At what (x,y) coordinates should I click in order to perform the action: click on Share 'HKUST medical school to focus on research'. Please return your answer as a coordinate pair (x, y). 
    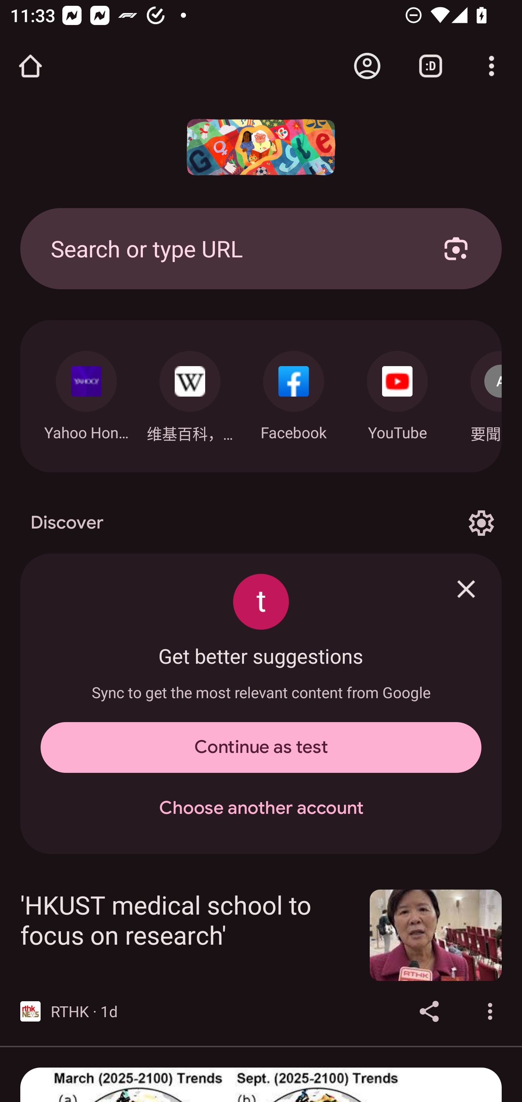
    Looking at the image, I should click on (429, 1011).